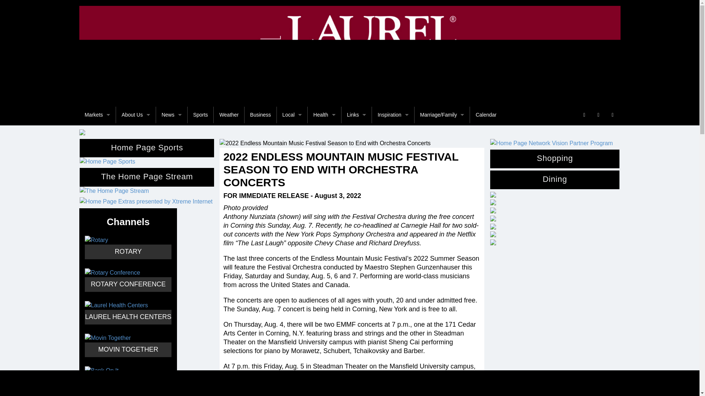 The image size is (705, 396). I want to click on Home Page Extras, so click(136, 164).